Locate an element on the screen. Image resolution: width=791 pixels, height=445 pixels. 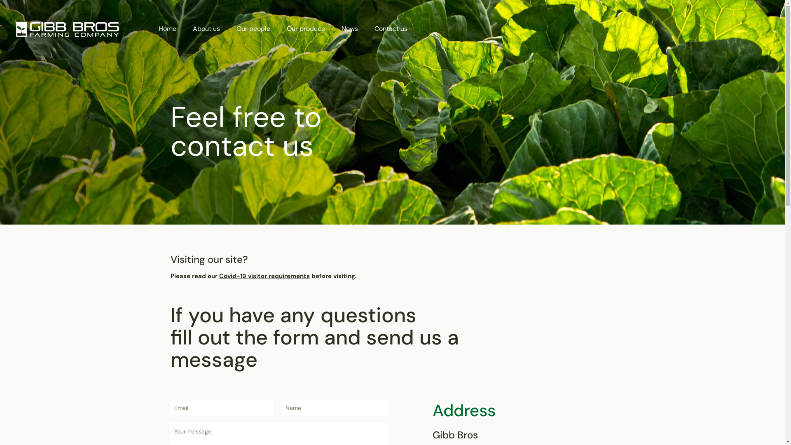
Gibb Brothers is located at coordinates (68, 29).